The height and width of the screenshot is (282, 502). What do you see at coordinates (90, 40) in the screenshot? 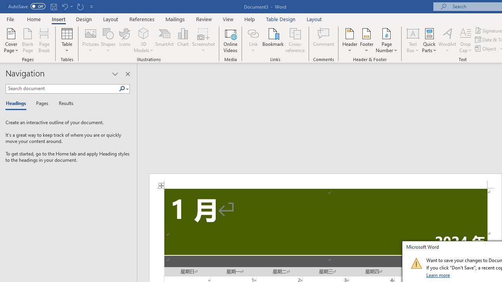
I see `Pictures` at bounding box center [90, 40].